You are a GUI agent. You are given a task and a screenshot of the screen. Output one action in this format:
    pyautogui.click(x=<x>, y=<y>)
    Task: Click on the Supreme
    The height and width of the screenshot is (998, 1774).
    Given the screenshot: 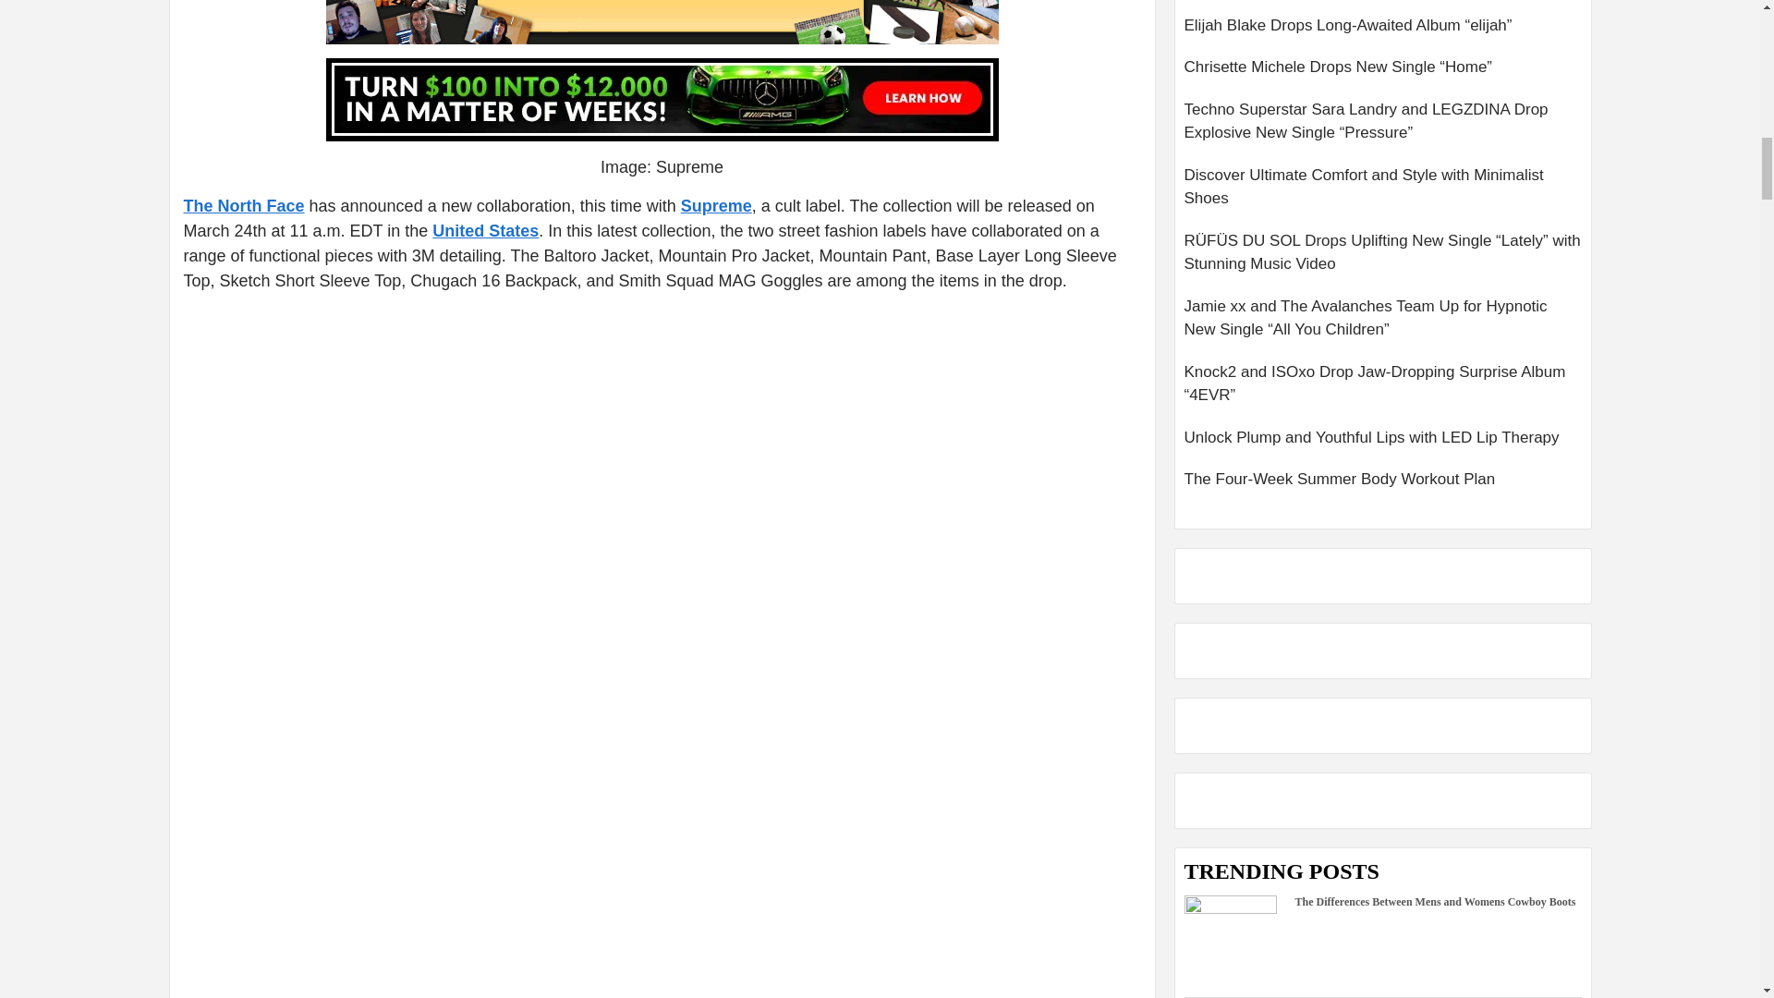 What is the action you would take?
    pyautogui.click(x=717, y=205)
    